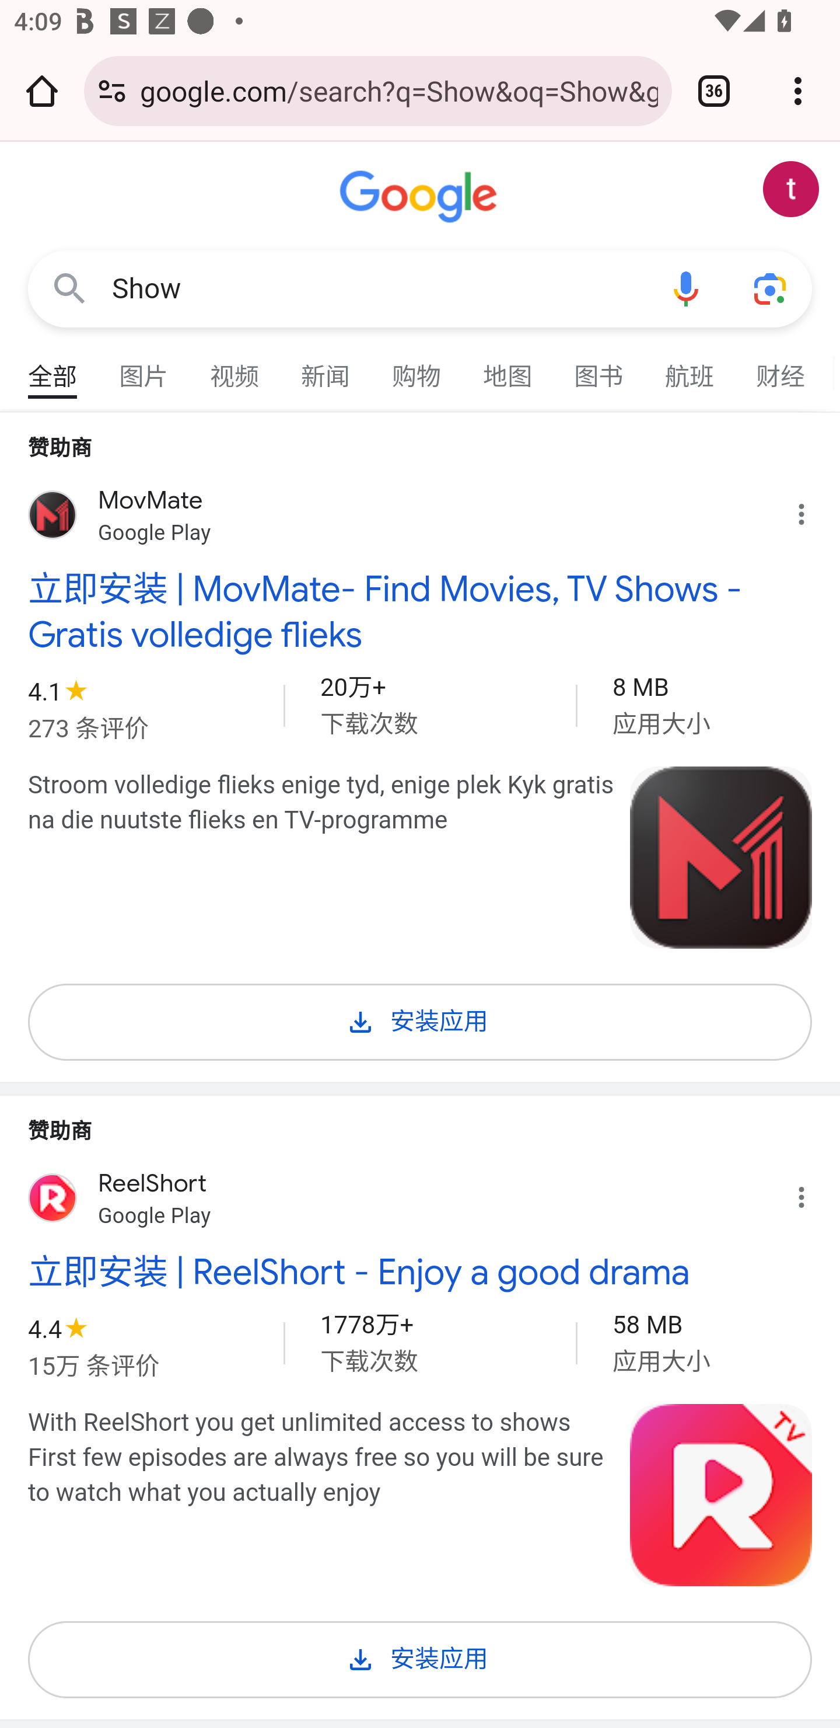  Describe the element at coordinates (508, 368) in the screenshot. I see `地图` at that location.